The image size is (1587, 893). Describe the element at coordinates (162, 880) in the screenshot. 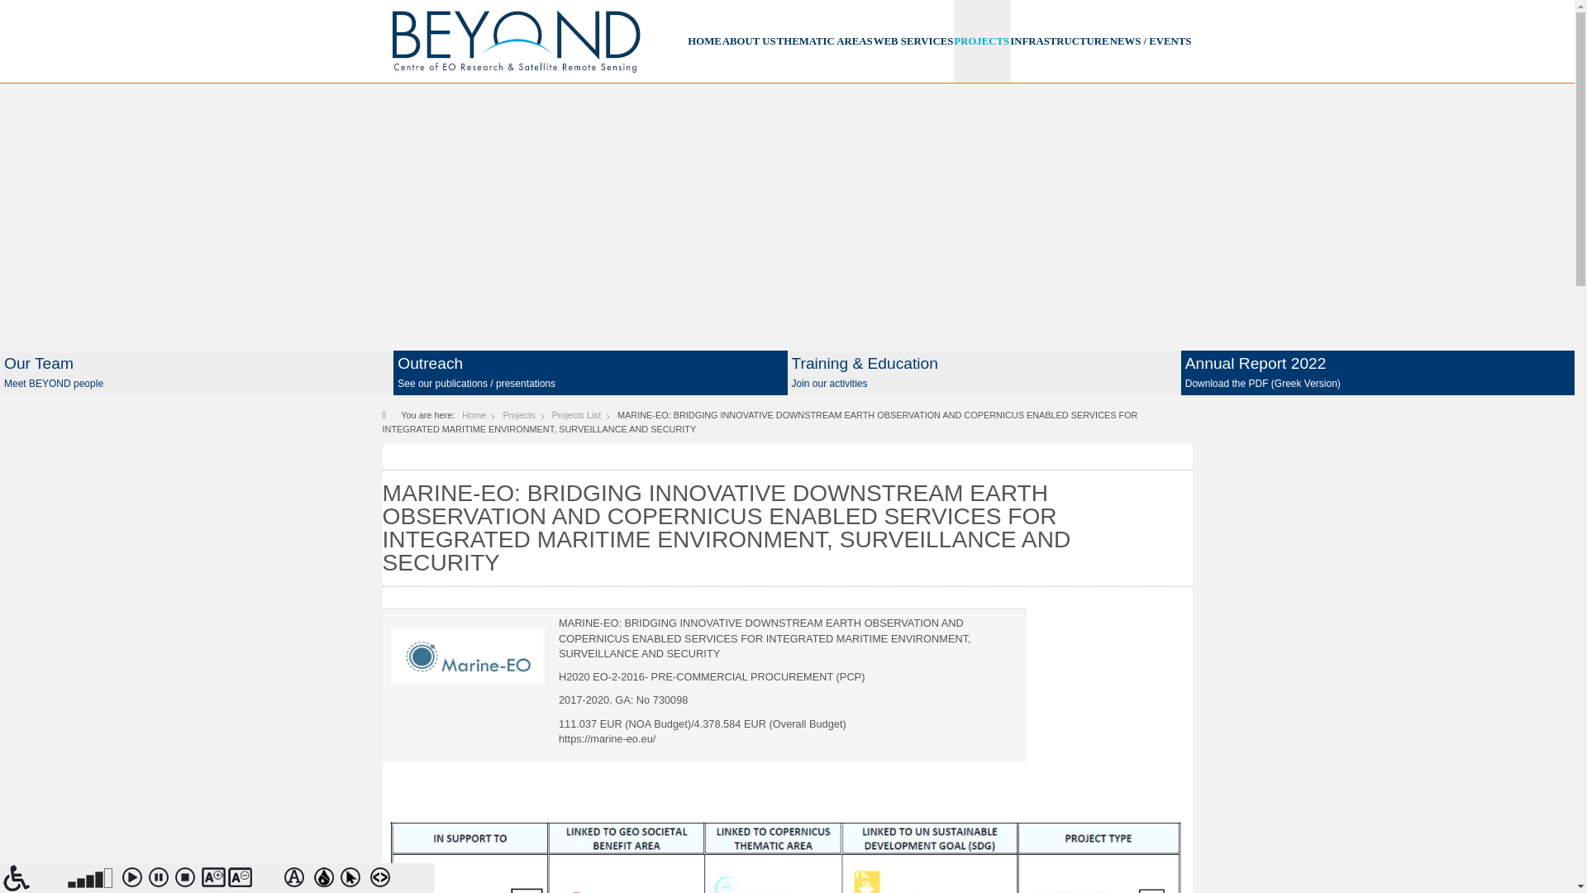

I see ` - Pause - ` at that location.